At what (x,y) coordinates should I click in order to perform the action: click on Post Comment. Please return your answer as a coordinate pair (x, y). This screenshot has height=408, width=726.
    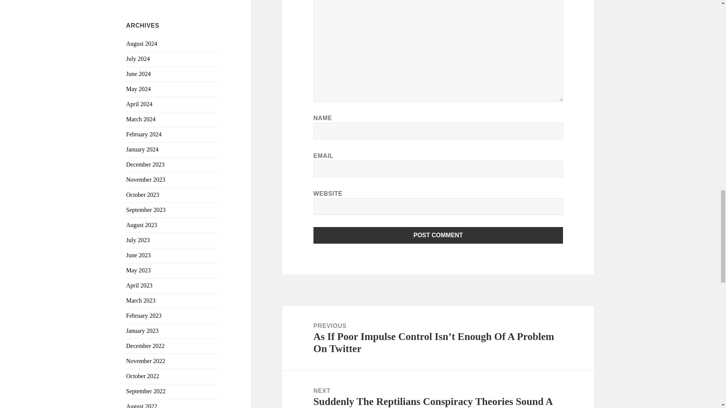
    Looking at the image, I should click on (438, 235).